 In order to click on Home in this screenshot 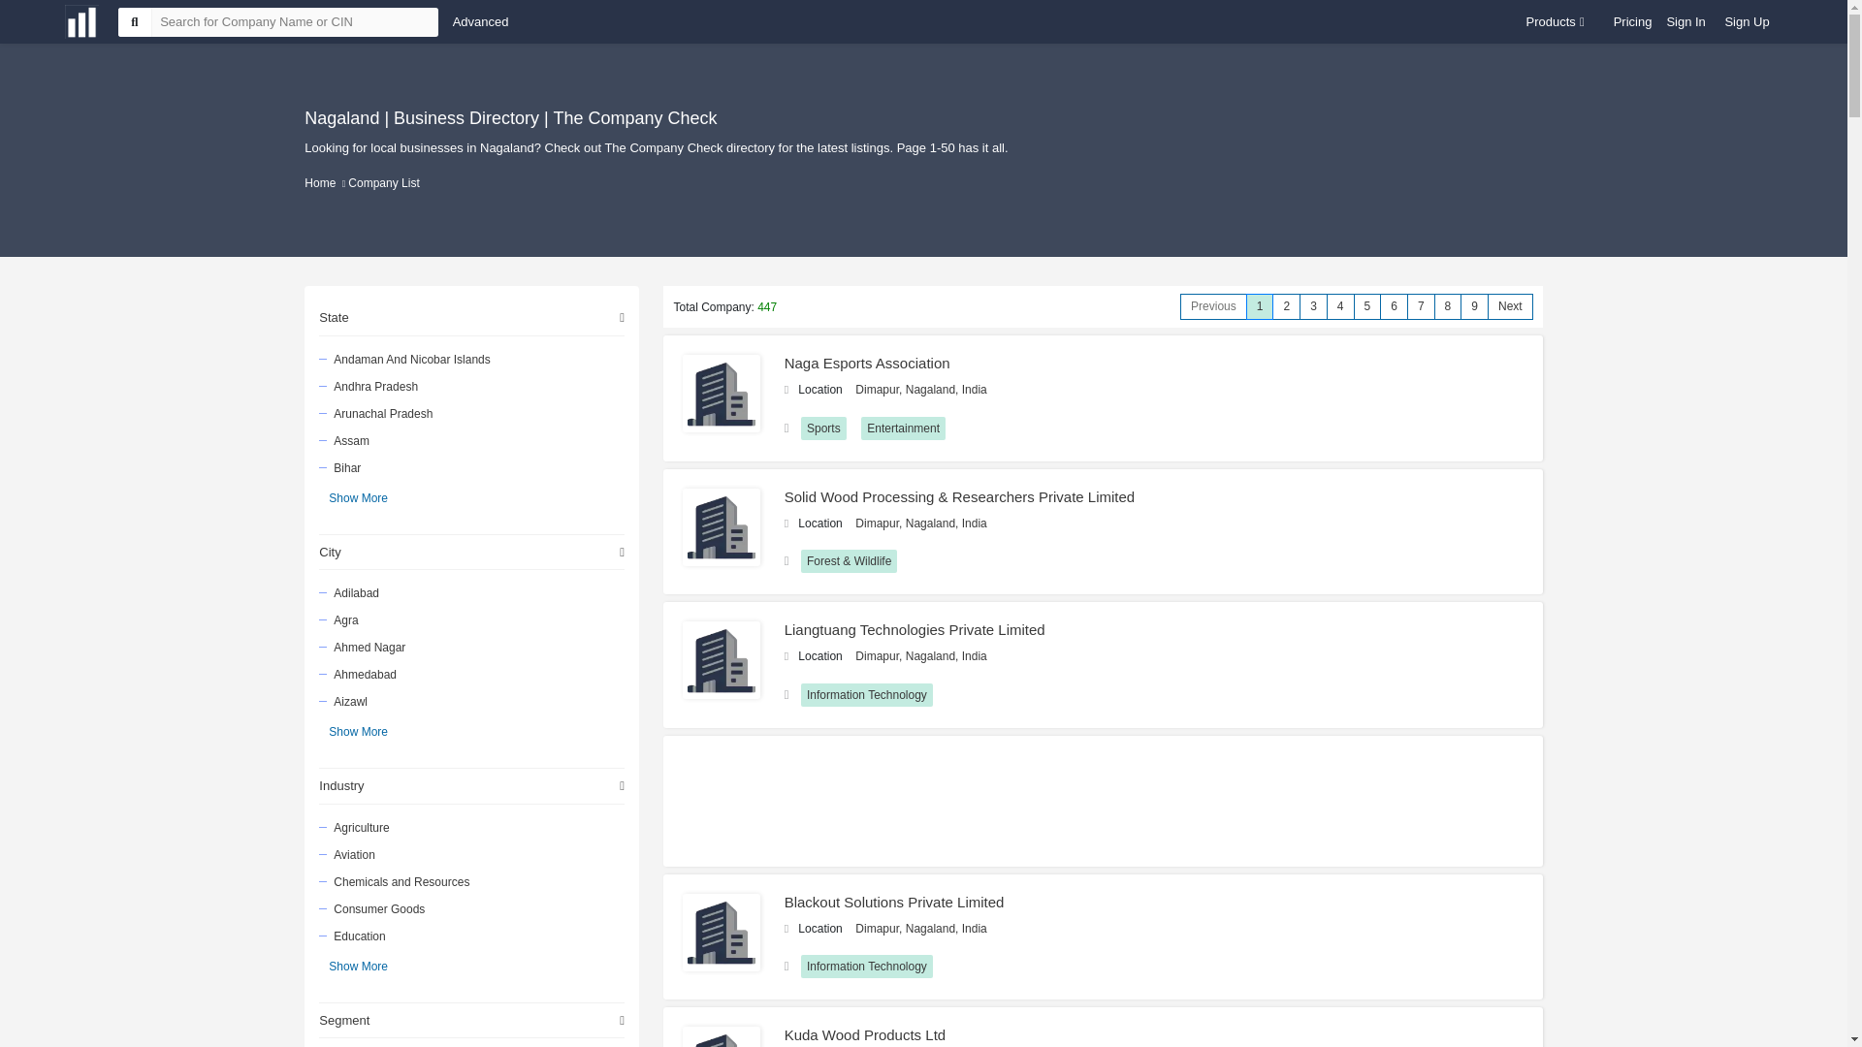, I will do `click(320, 182)`.